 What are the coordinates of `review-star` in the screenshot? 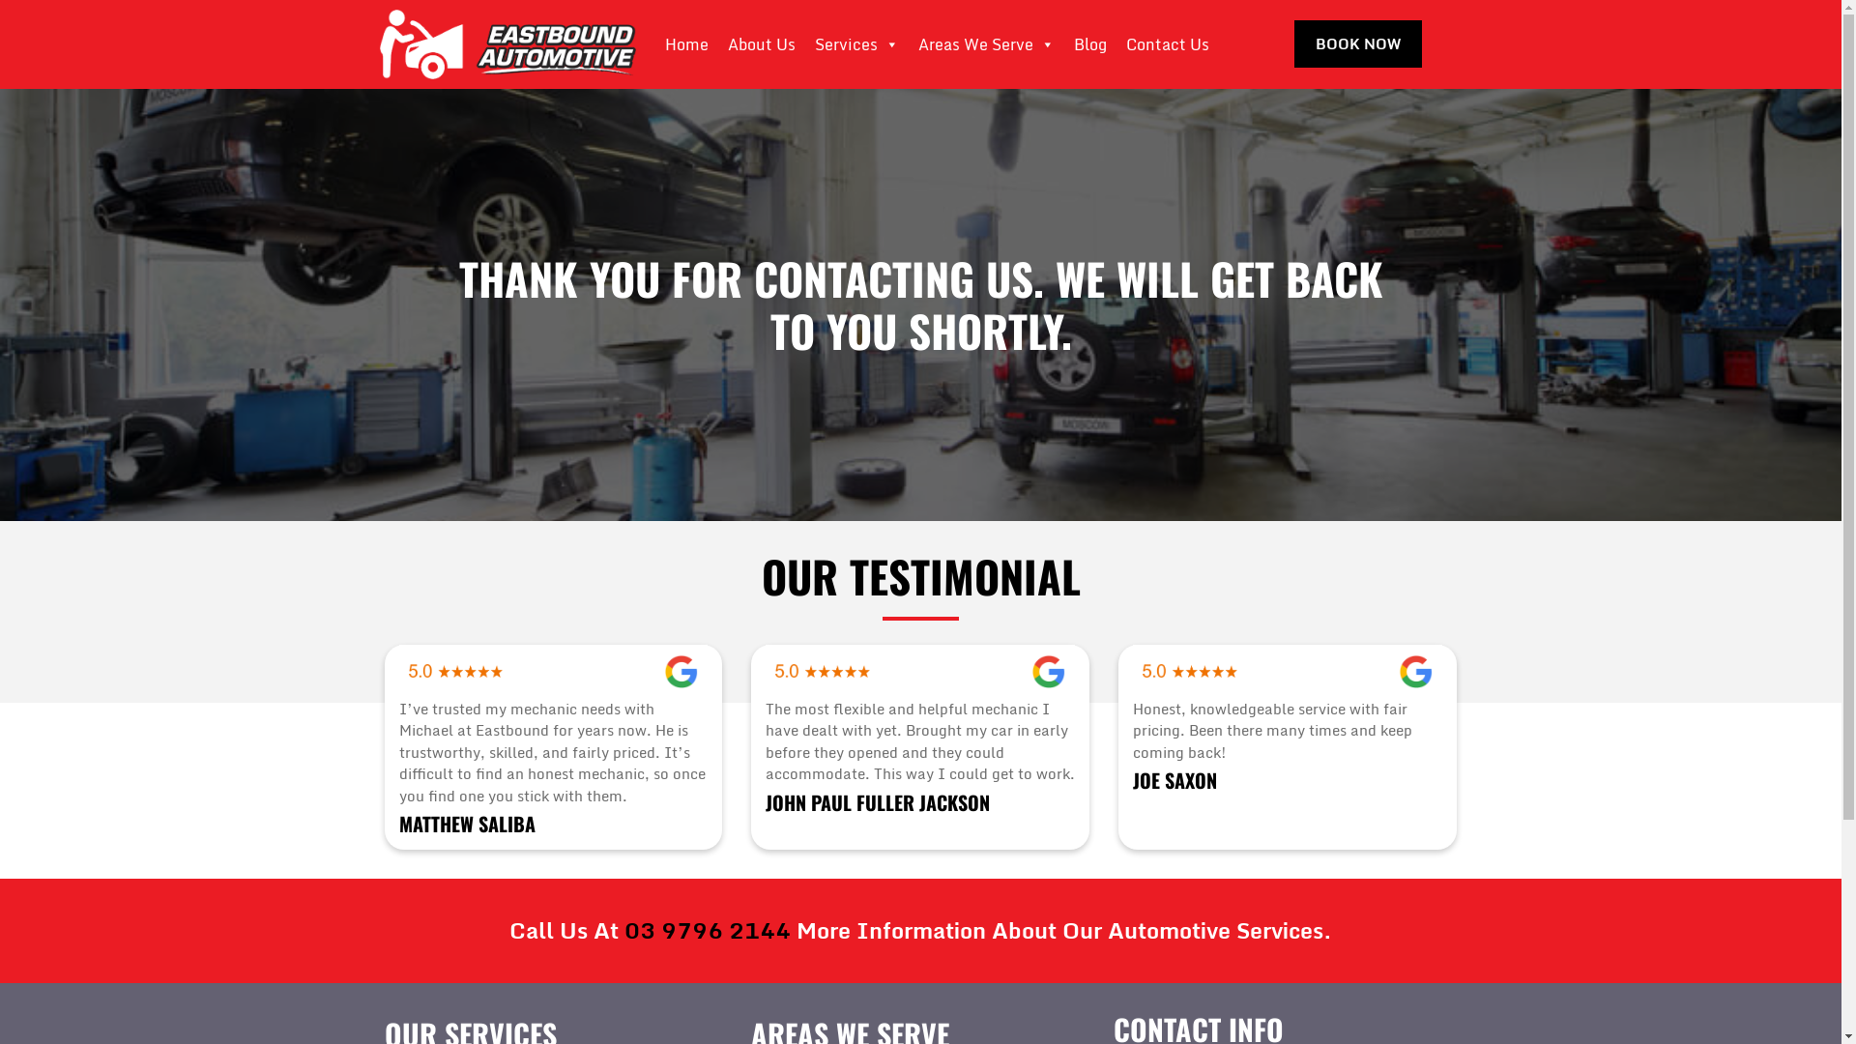 It's located at (1190, 671).